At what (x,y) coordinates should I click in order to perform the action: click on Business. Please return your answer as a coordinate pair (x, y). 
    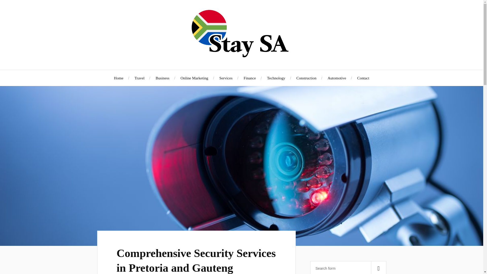
    Looking at the image, I should click on (163, 78).